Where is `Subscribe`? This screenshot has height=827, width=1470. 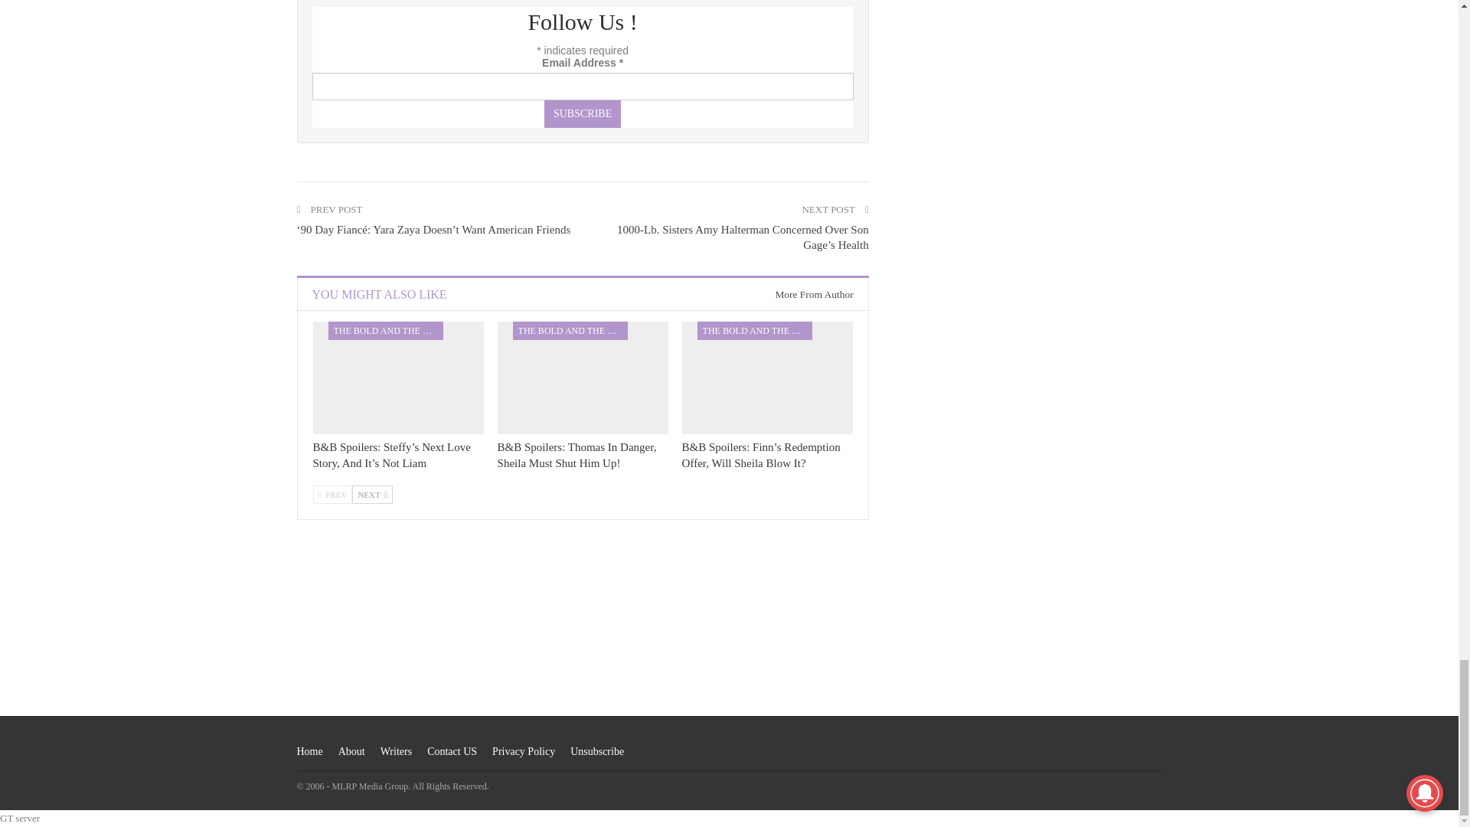
Subscribe is located at coordinates (582, 113).